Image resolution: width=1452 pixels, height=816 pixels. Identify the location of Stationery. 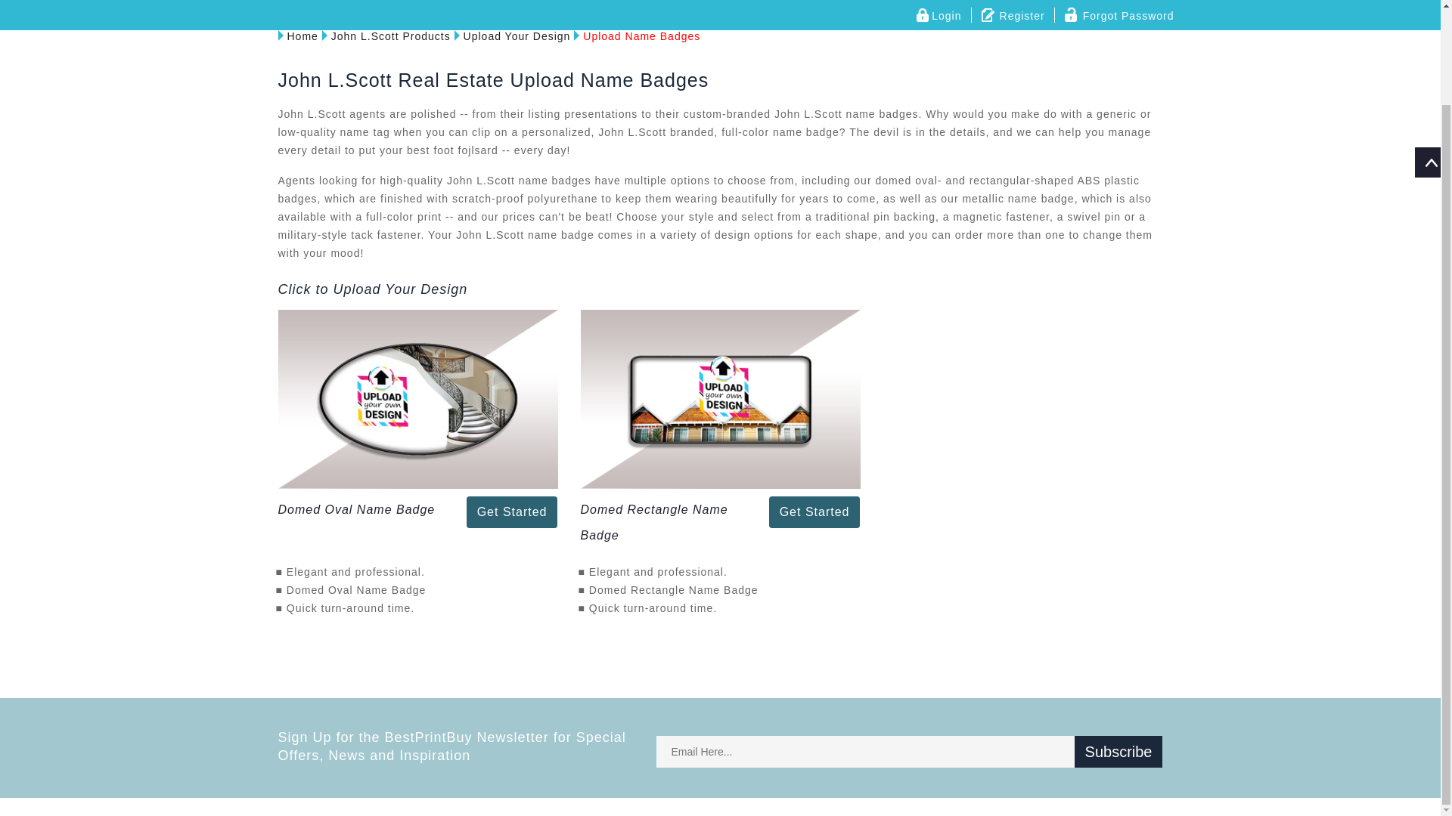
(656, 6).